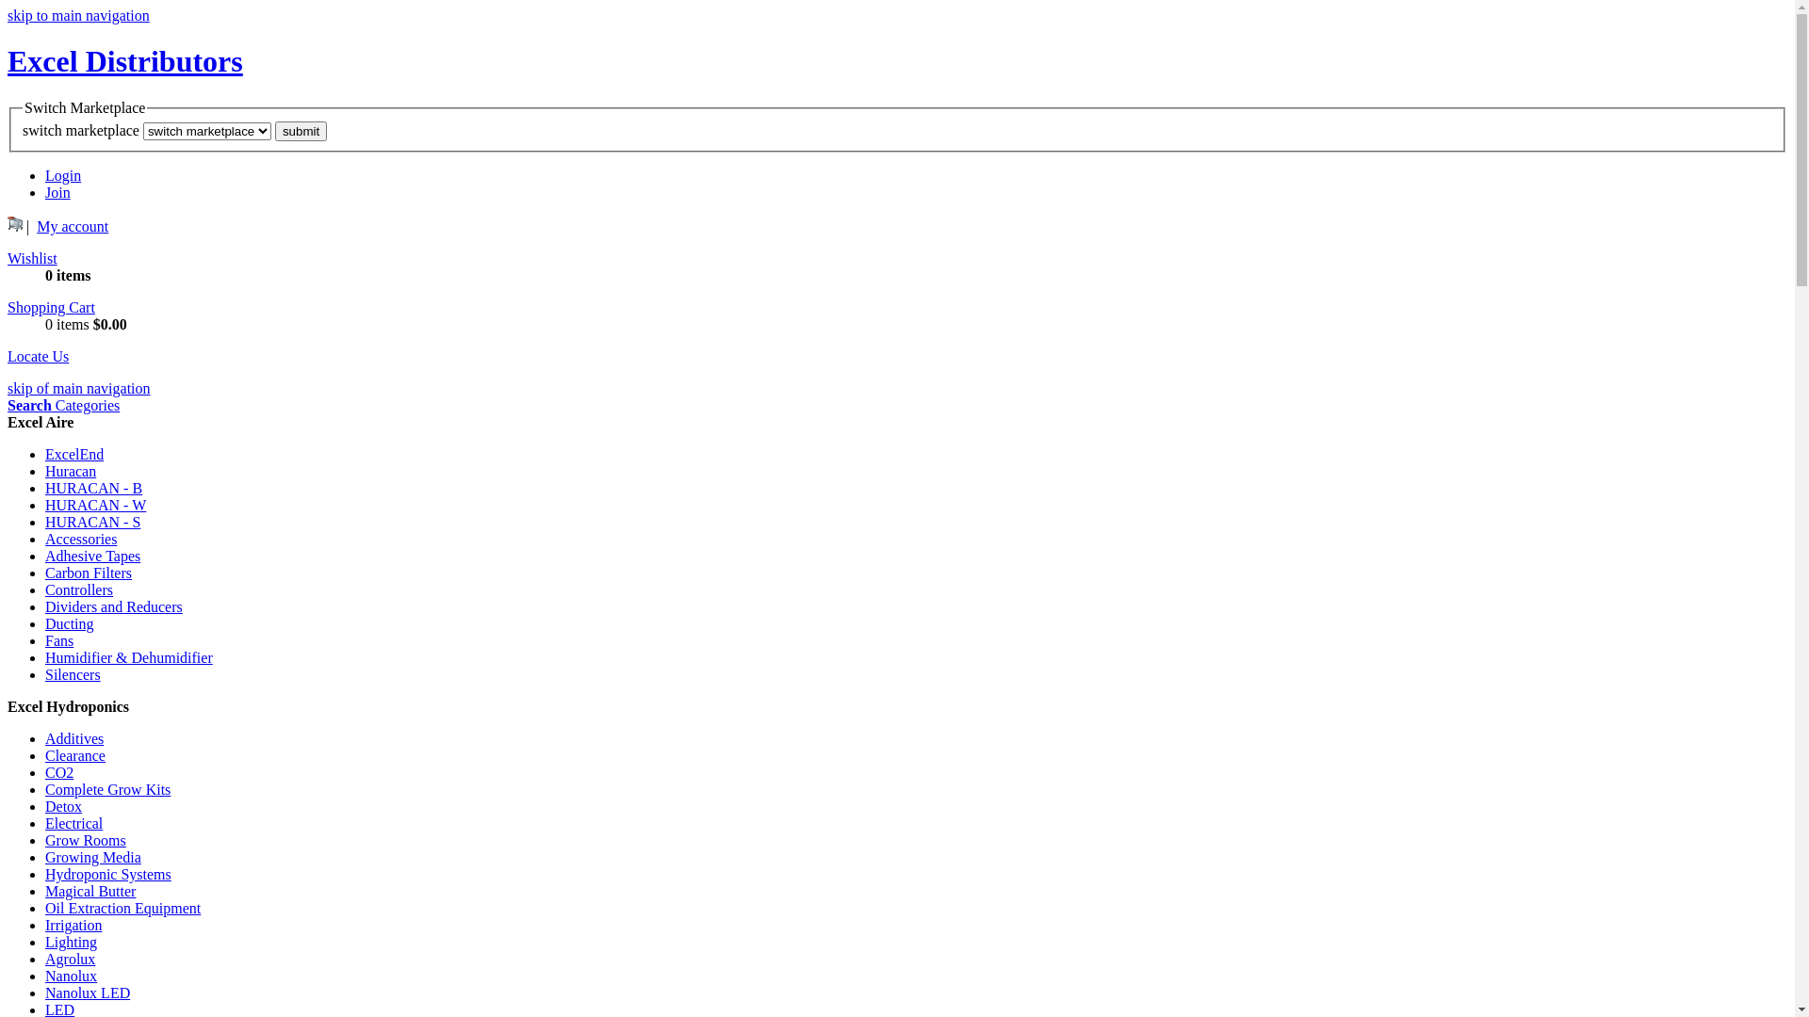 The image size is (1809, 1017). What do you see at coordinates (59, 772) in the screenshot?
I see `CO2` at bounding box center [59, 772].